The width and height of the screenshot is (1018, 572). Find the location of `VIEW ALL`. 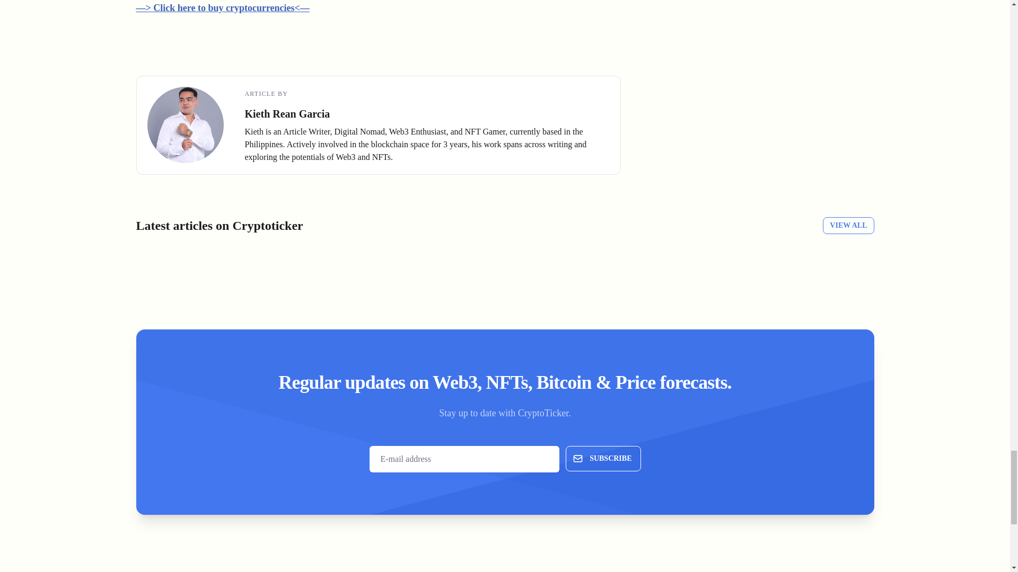

VIEW ALL is located at coordinates (848, 226).